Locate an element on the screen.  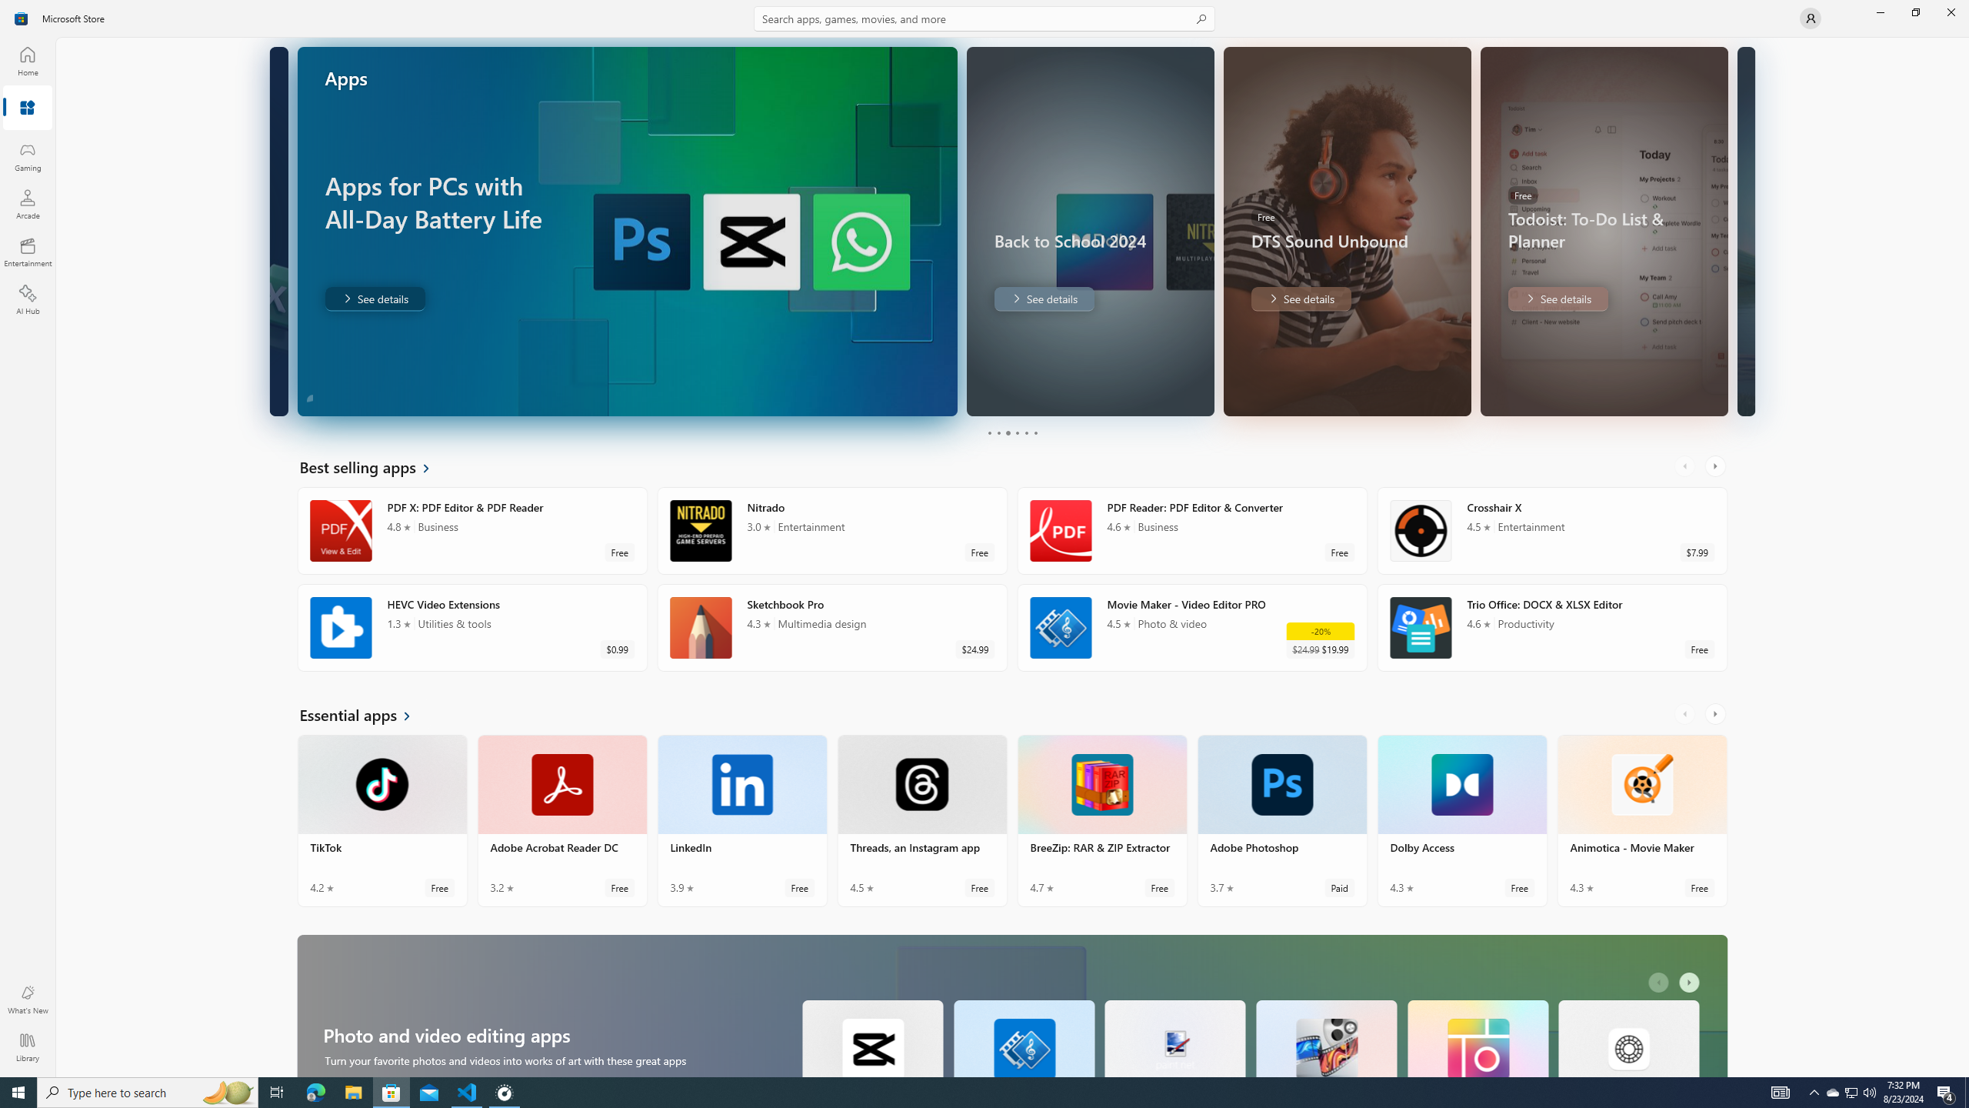
Arcade is located at coordinates (28, 204).